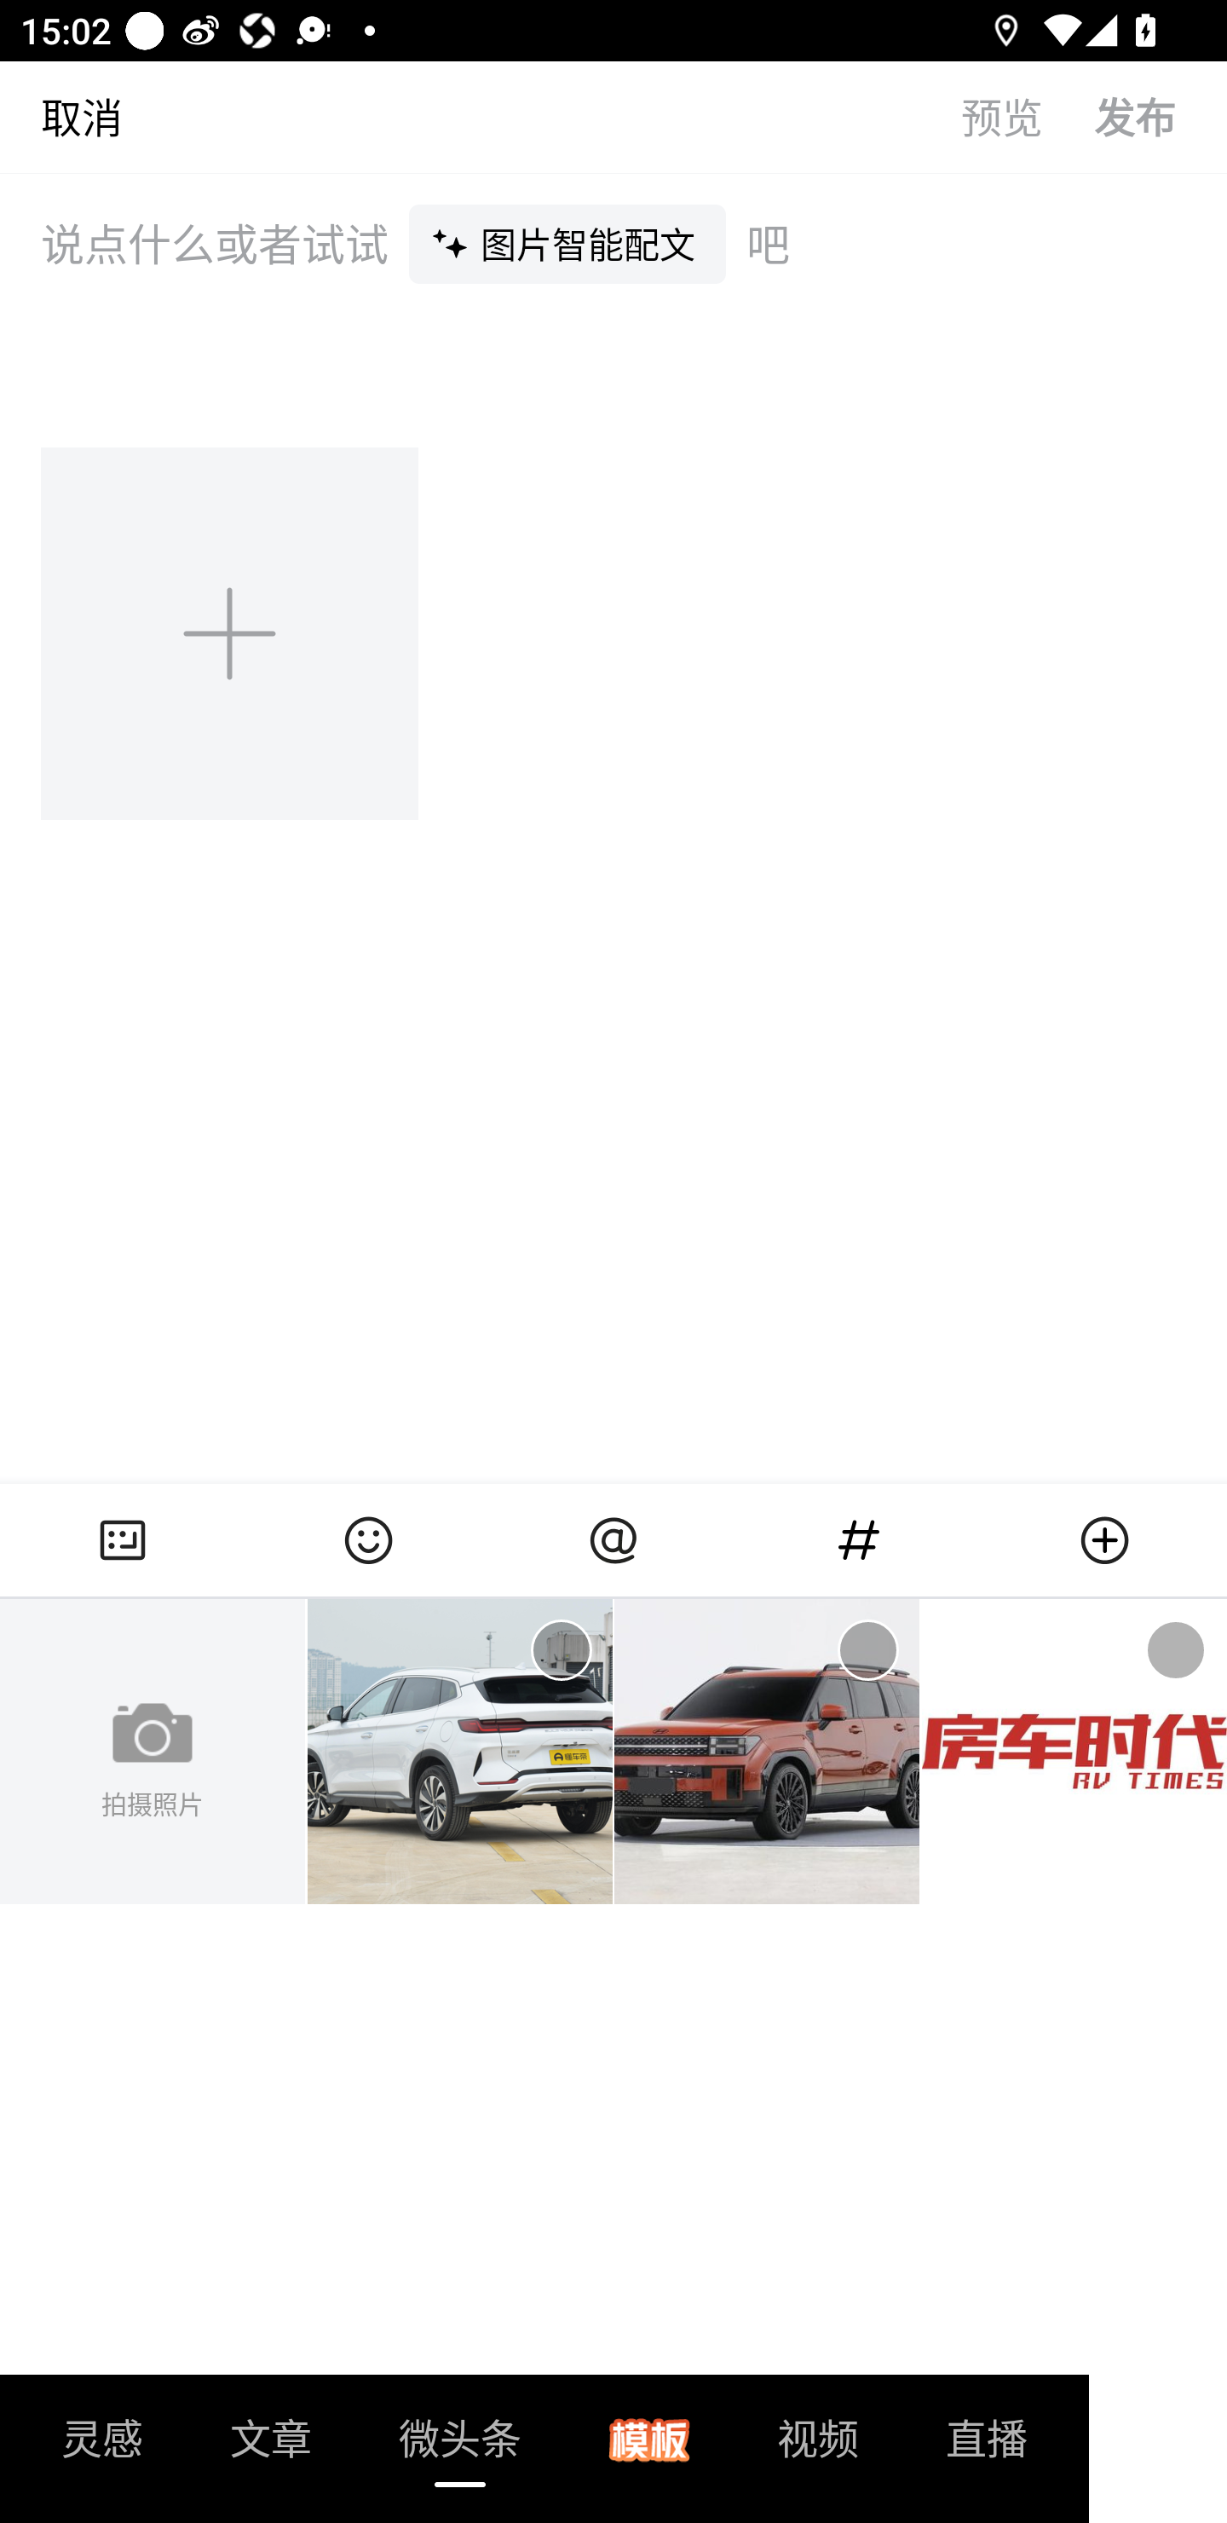  I want to click on 预览, so click(1028, 116).